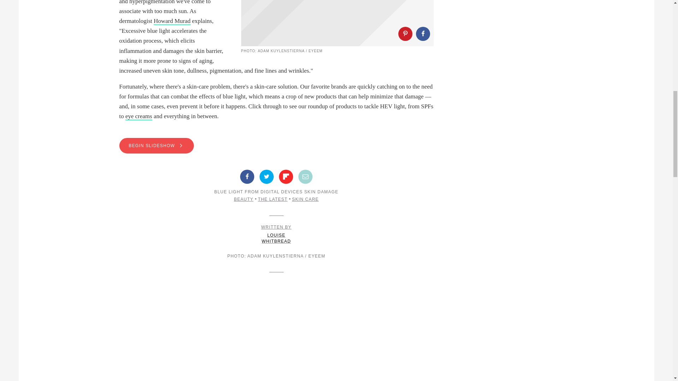 The image size is (678, 381). What do you see at coordinates (138, 116) in the screenshot?
I see `eye creams` at bounding box center [138, 116].